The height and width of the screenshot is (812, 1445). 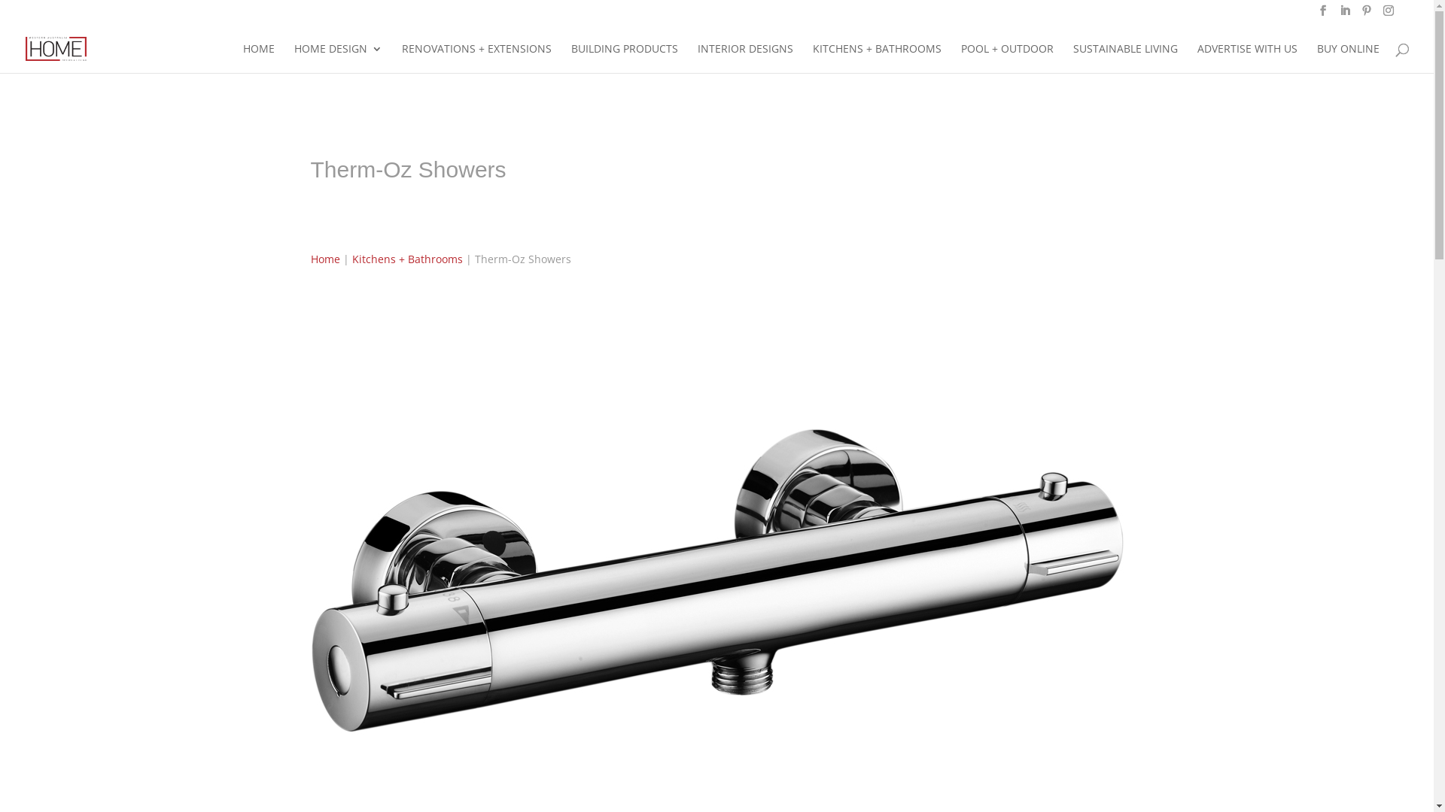 What do you see at coordinates (1126, 59) in the screenshot?
I see `SUSTAINABLE LIVING` at bounding box center [1126, 59].